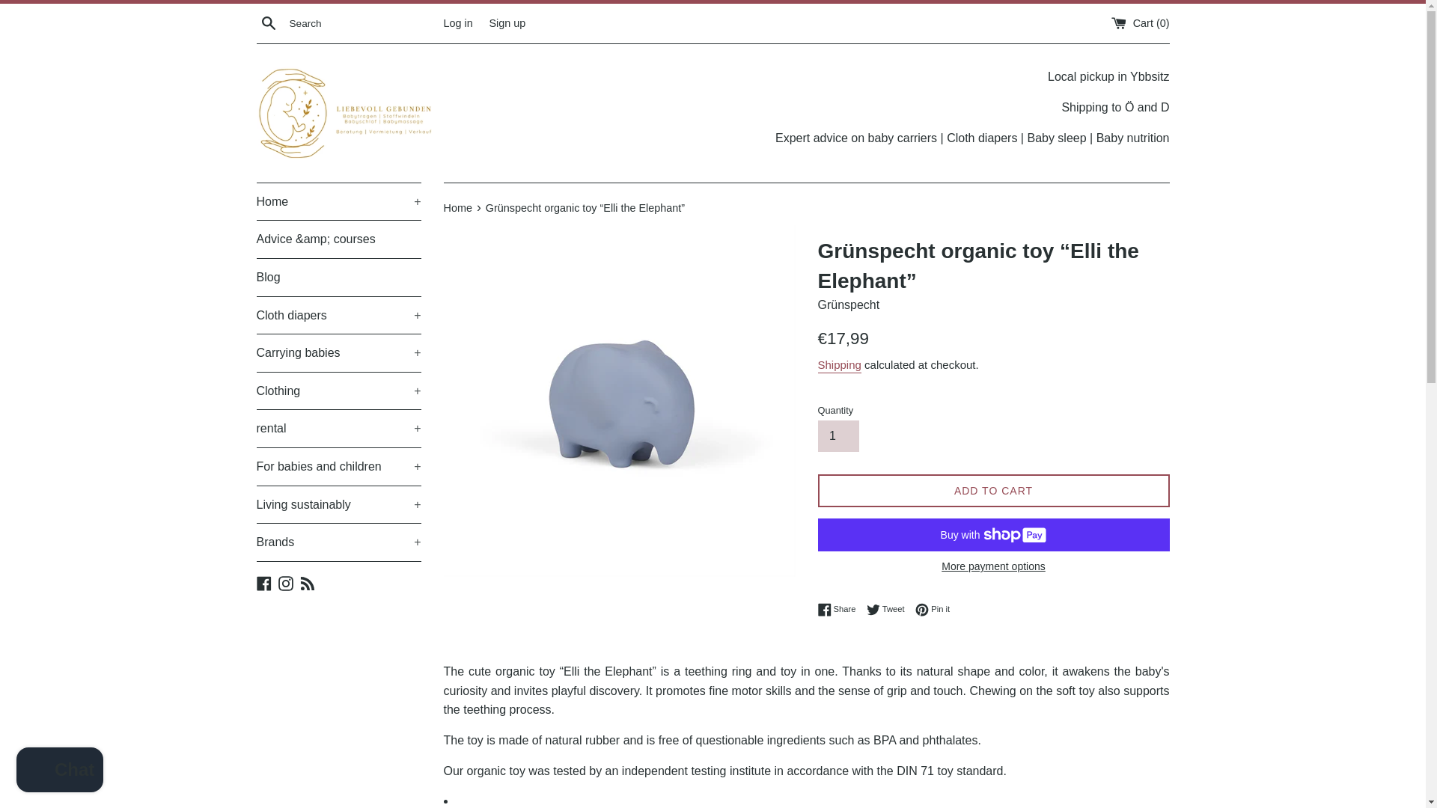 The width and height of the screenshot is (1437, 808). Describe the element at coordinates (457, 22) in the screenshot. I see `Log in` at that location.